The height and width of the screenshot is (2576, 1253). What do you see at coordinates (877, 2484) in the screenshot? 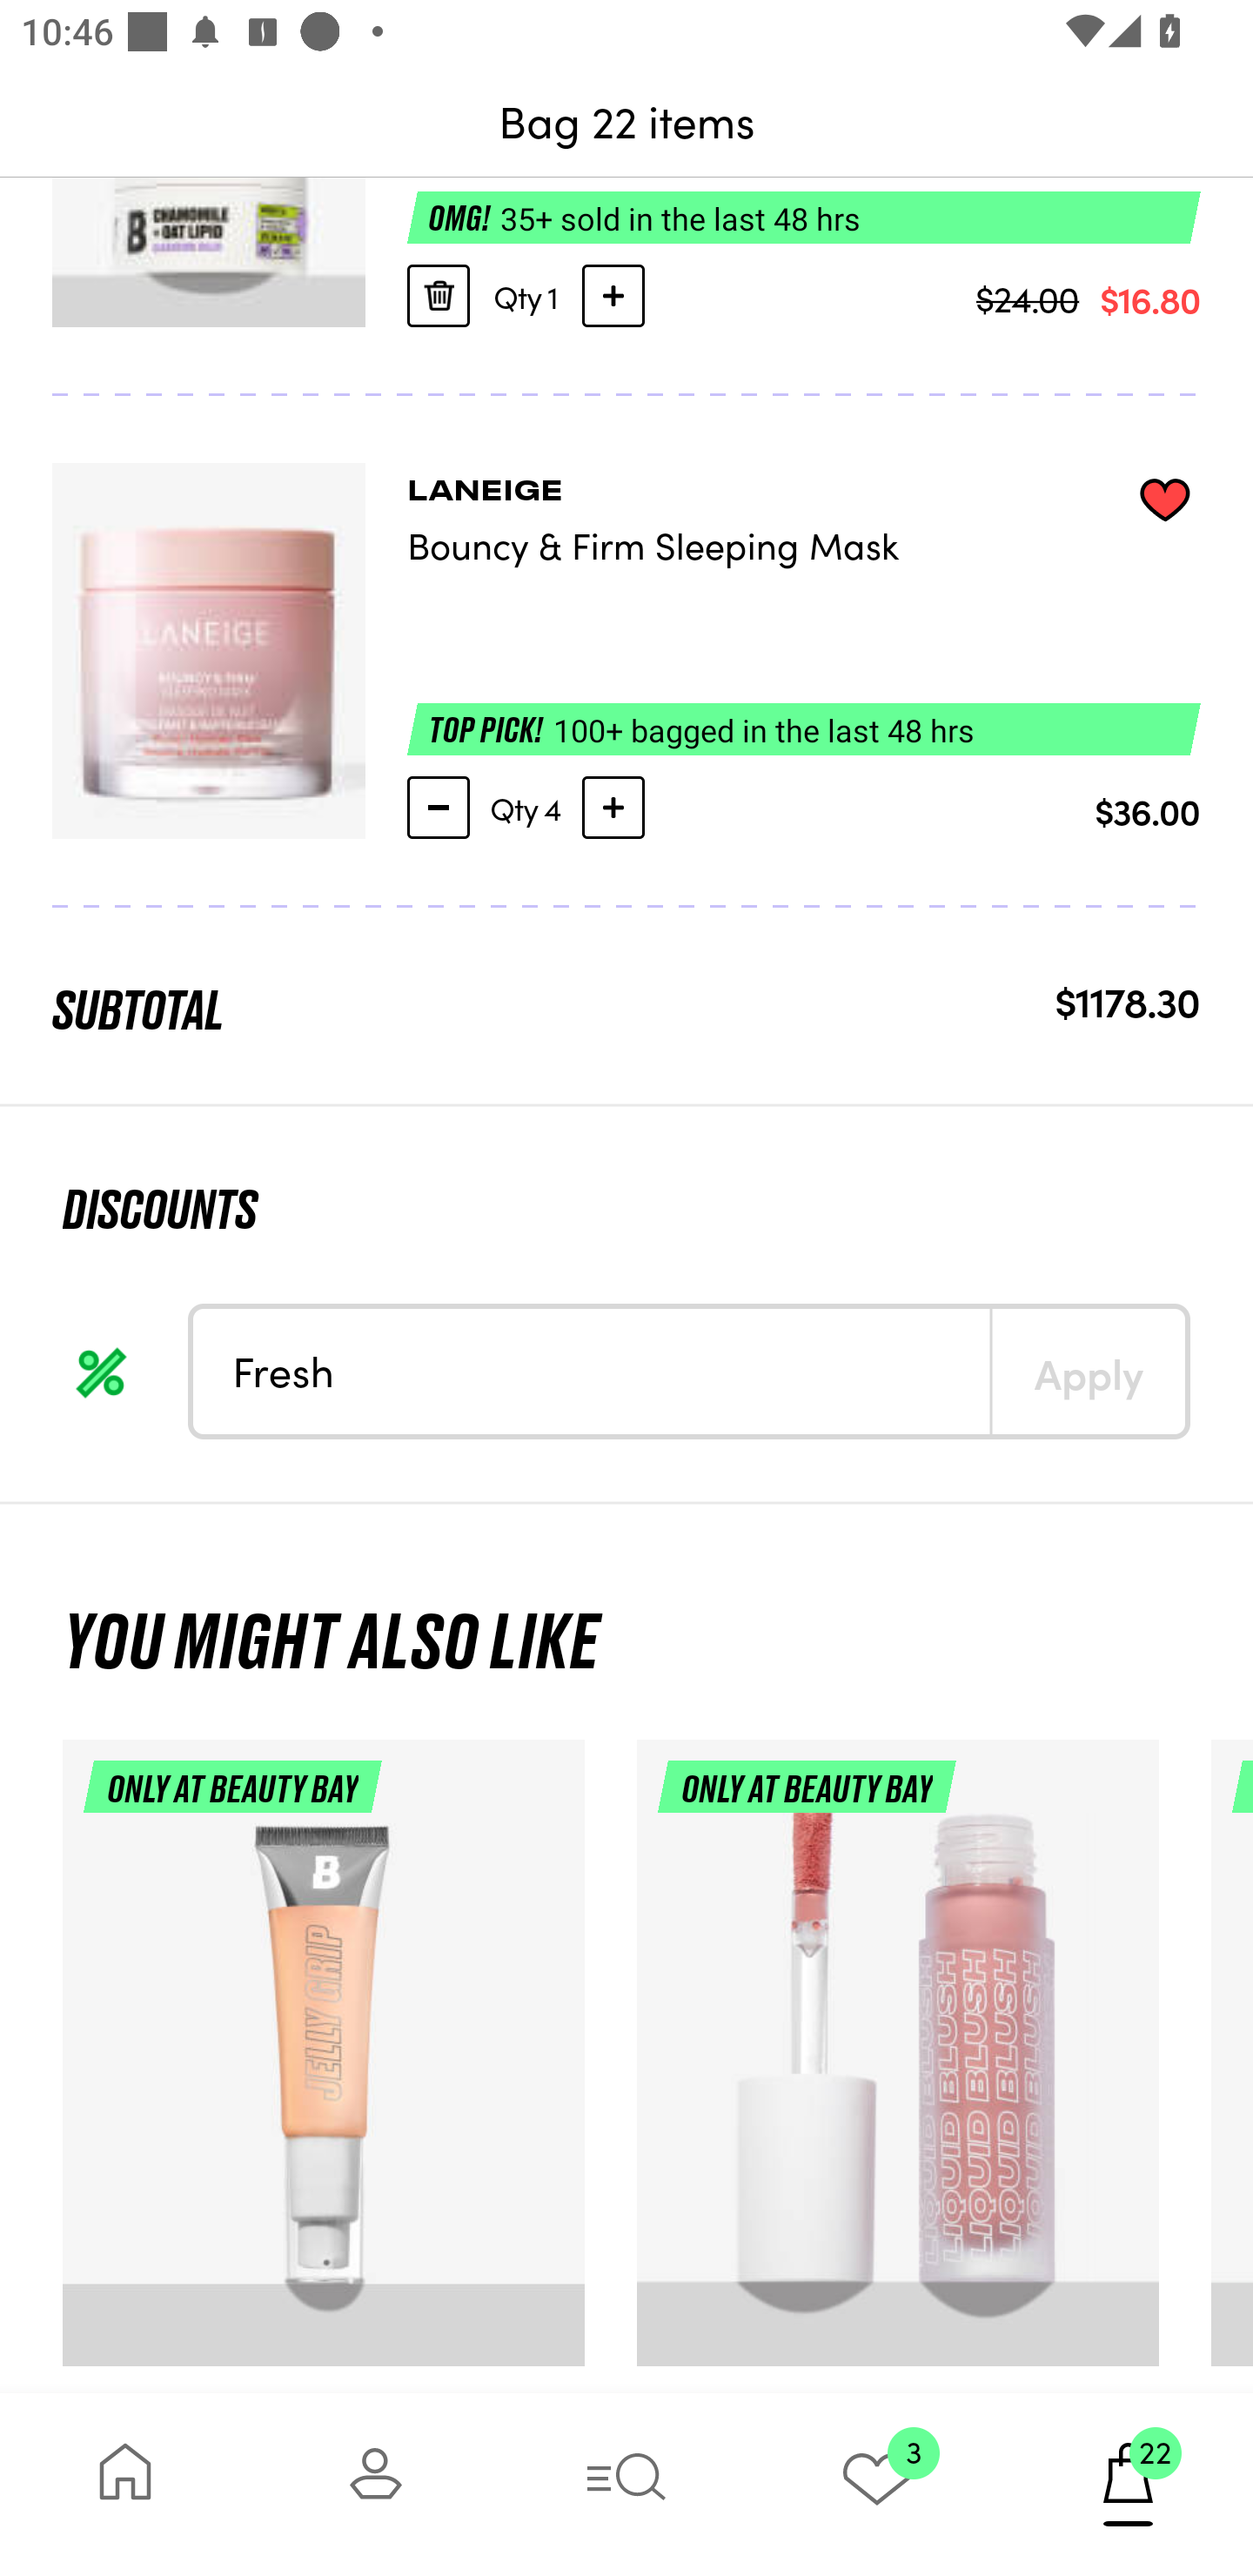
I see `3` at bounding box center [877, 2484].